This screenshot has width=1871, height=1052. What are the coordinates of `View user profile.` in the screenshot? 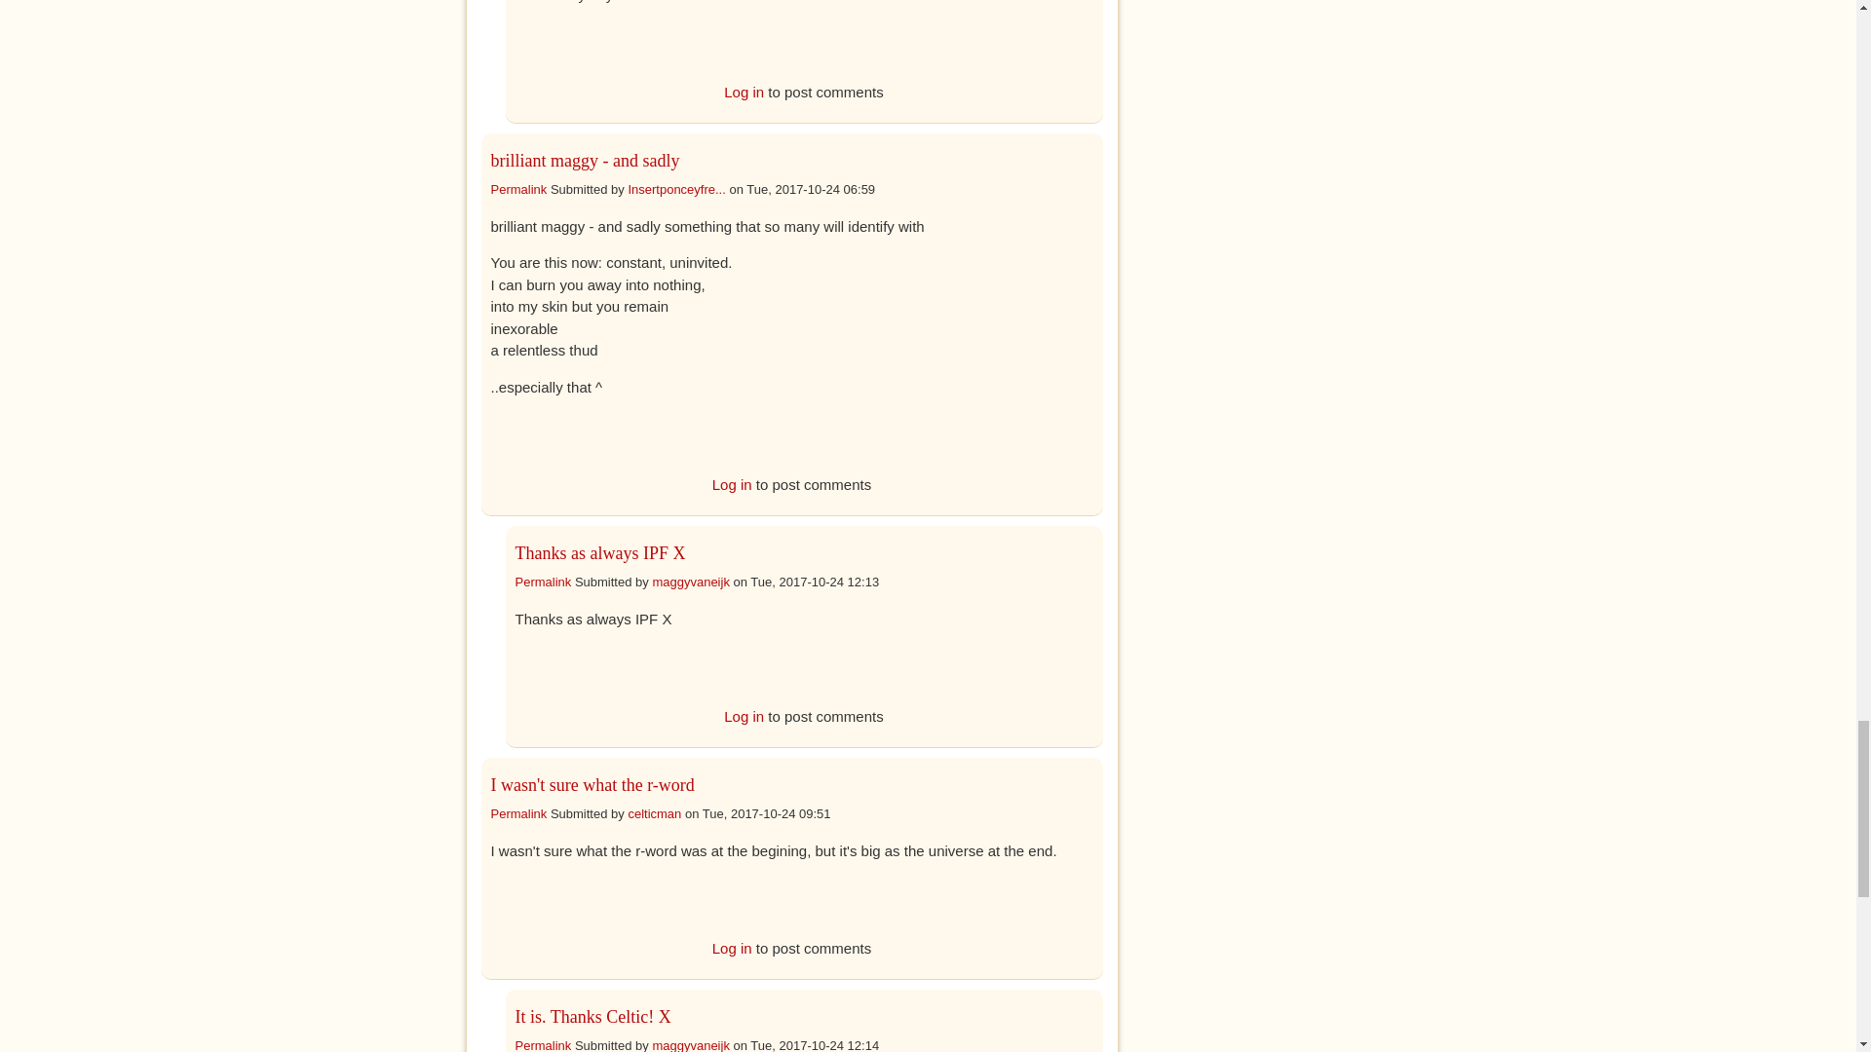 It's located at (690, 581).